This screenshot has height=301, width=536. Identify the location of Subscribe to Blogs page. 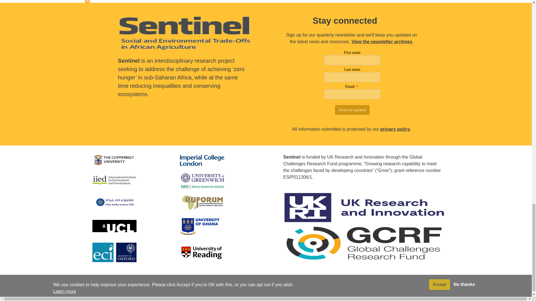
(87, 1).